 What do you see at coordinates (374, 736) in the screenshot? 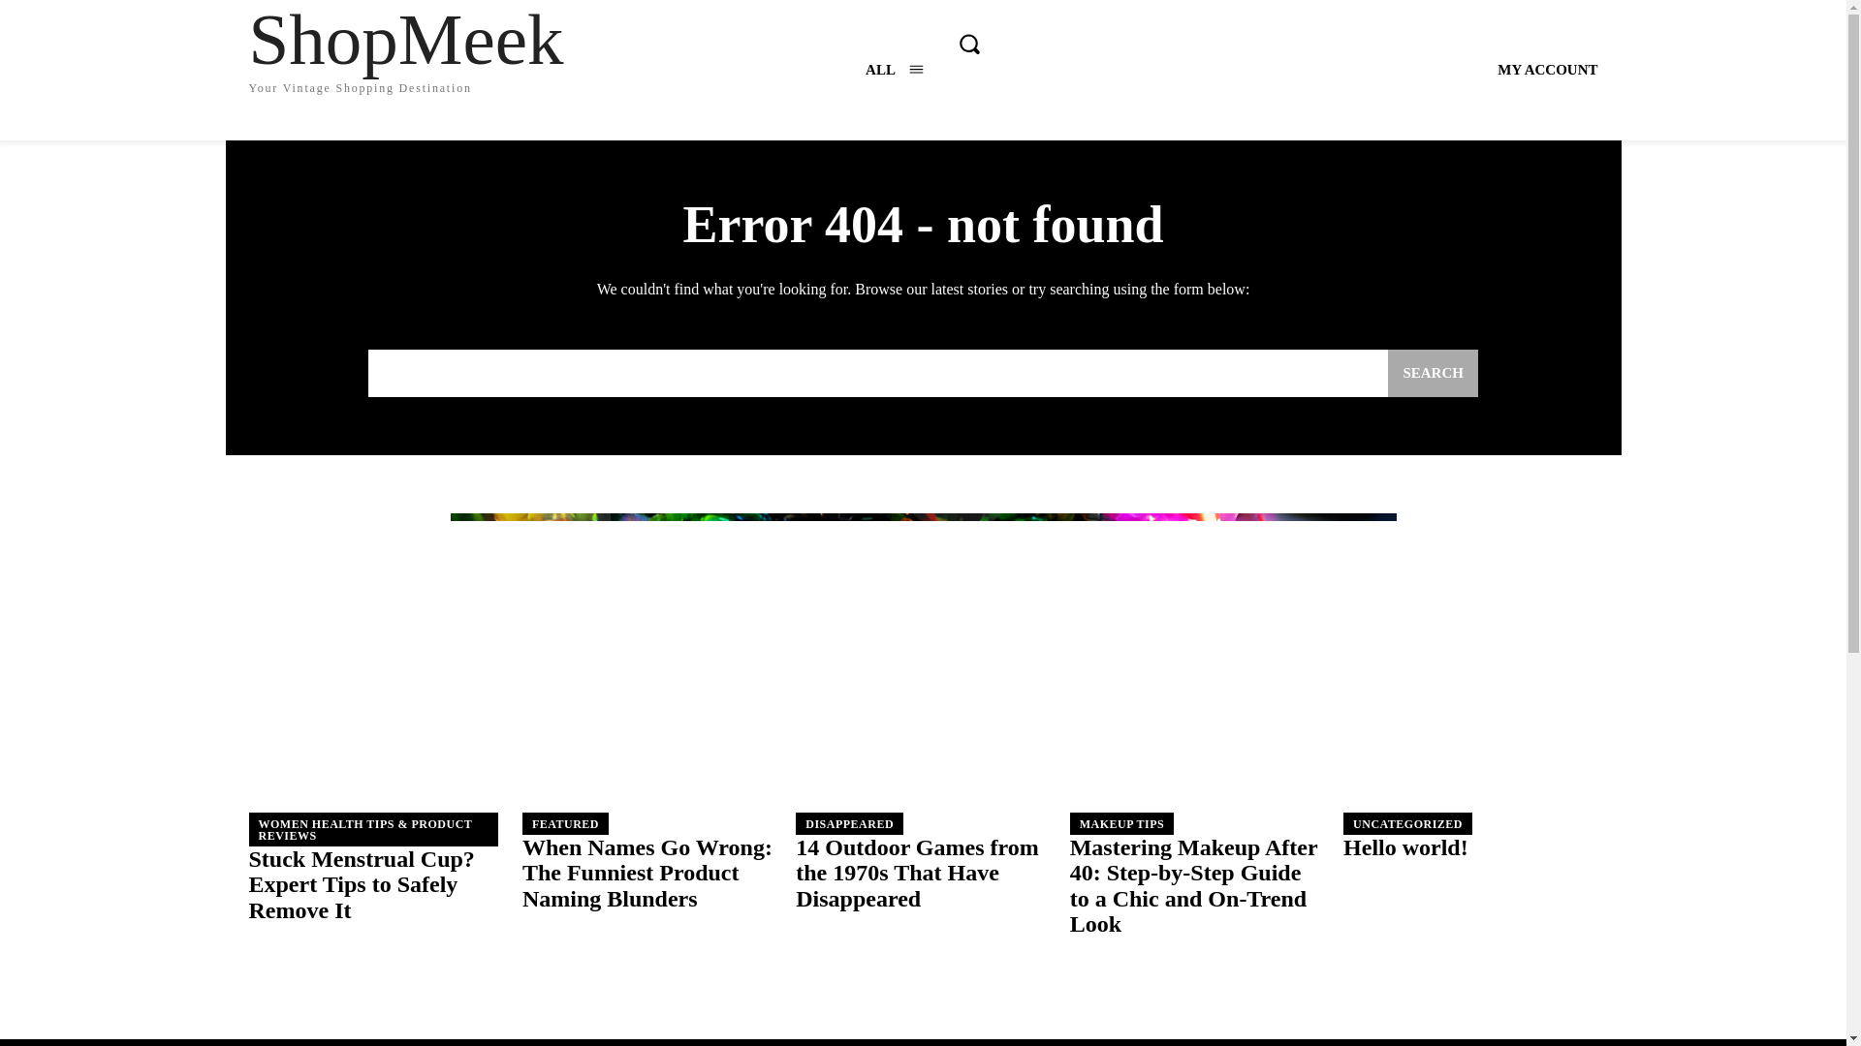
I see `All` at bounding box center [374, 736].